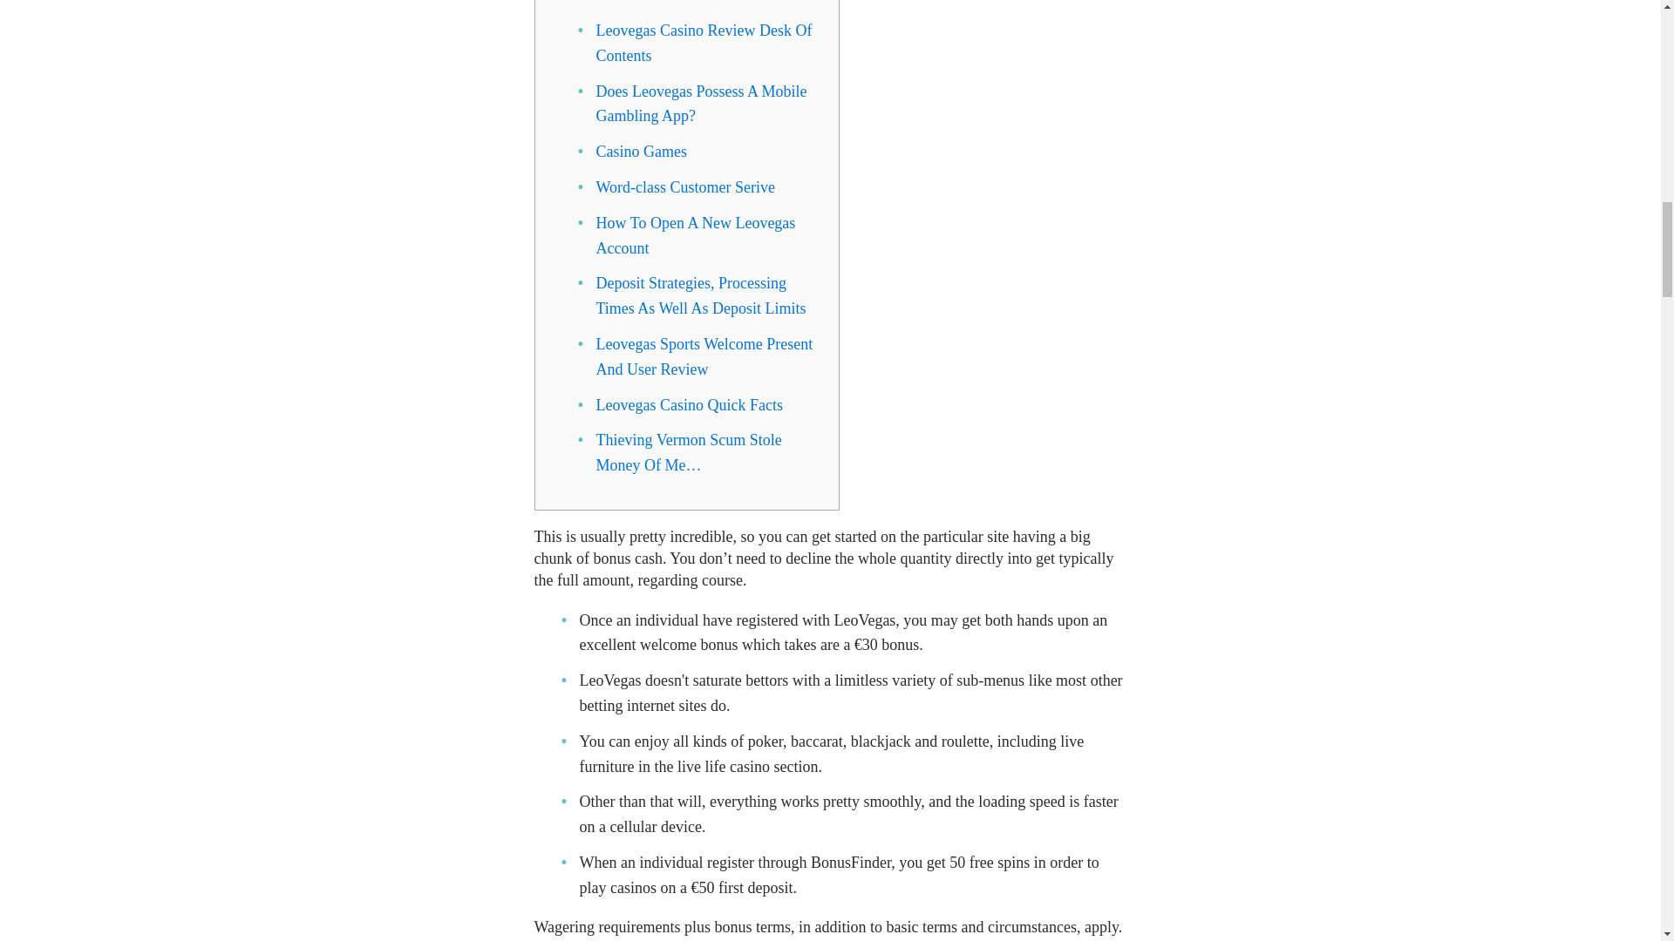  Describe the element at coordinates (701, 104) in the screenshot. I see `Does Leovegas Possess A Mobile Gambling App?` at that location.